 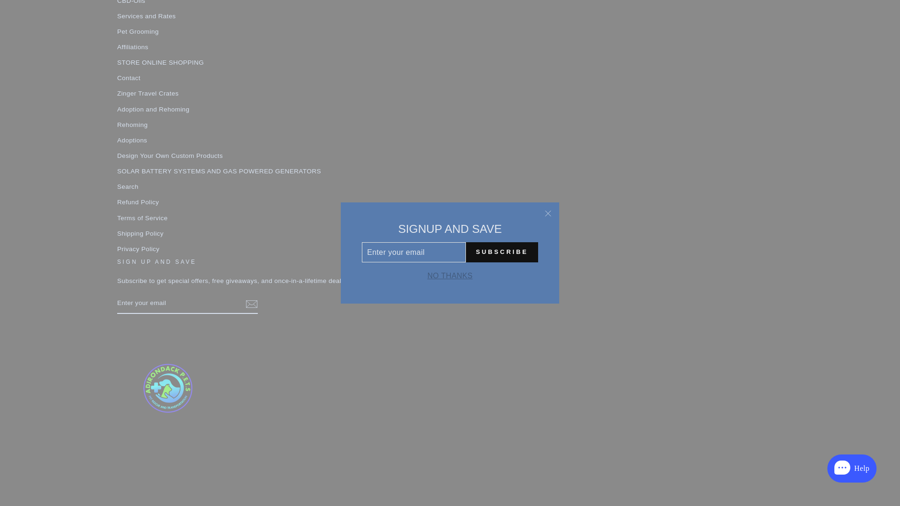 I want to click on American Express, so click(x=338, y=449).